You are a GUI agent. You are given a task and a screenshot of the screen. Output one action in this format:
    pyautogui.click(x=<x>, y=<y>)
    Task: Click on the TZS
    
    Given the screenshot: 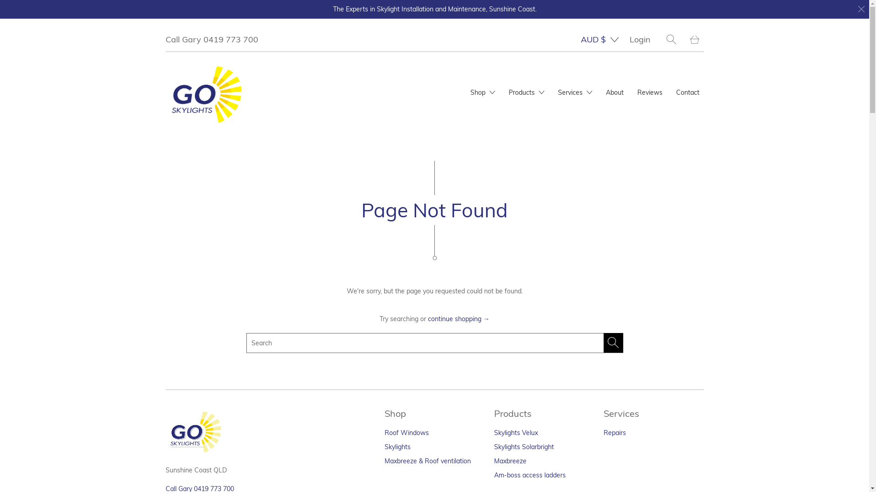 What is the action you would take?
    pyautogui.click(x=685, y=266)
    